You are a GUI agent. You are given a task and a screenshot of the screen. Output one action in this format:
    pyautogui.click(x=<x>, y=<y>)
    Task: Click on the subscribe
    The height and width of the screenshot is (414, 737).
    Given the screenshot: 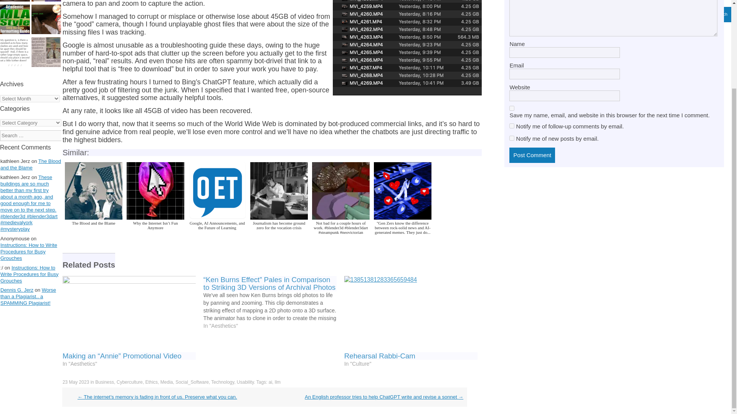 What is the action you would take?
    pyautogui.click(x=512, y=138)
    